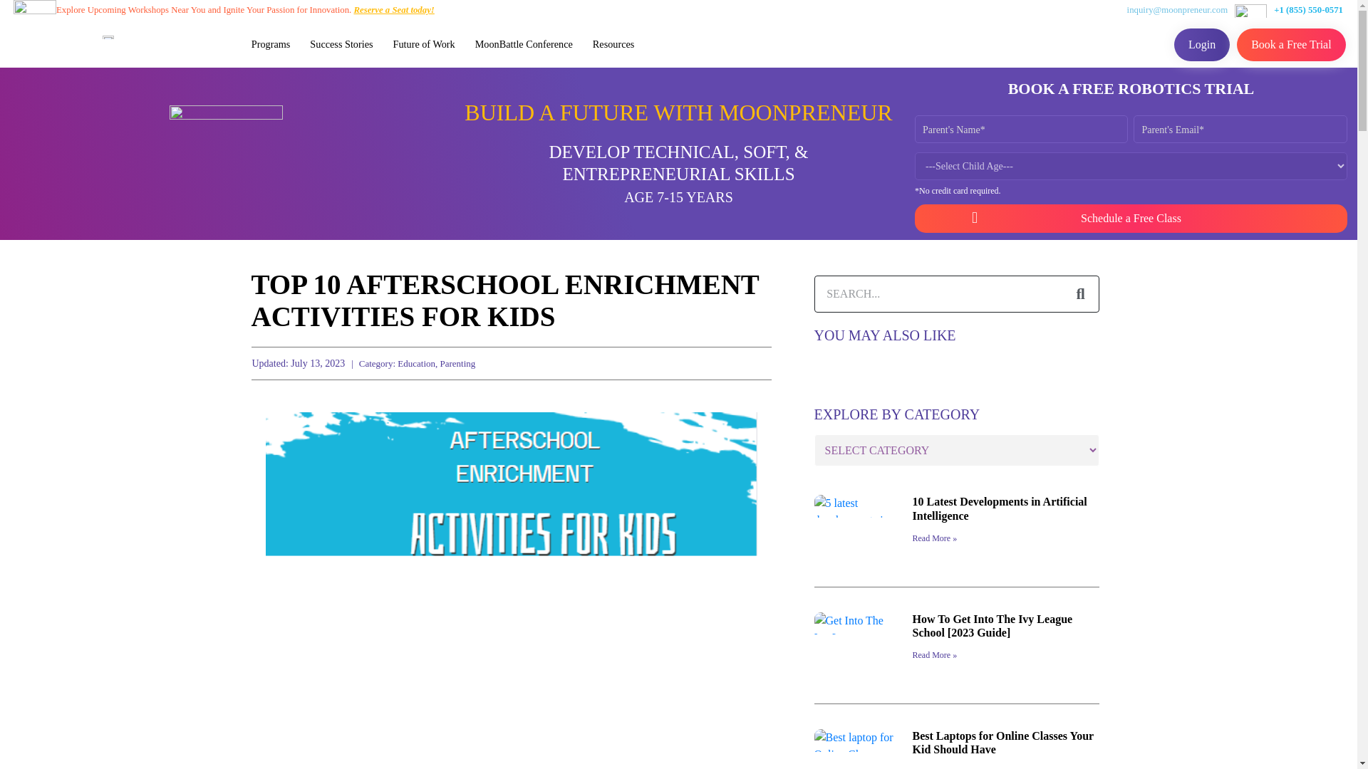 Image resolution: width=1368 pixels, height=769 pixels. What do you see at coordinates (393, 9) in the screenshot?
I see `Reserve a Seat today!` at bounding box center [393, 9].